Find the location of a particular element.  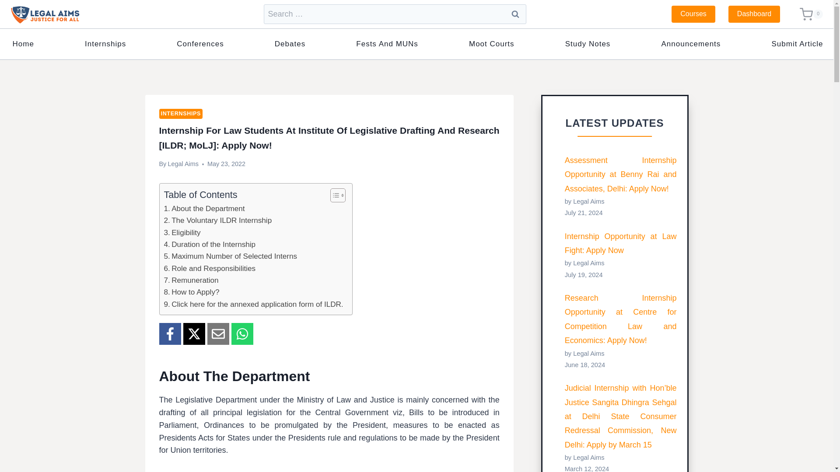

Click here for the annexed application form of ILDR. is located at coordinates (253, 304).